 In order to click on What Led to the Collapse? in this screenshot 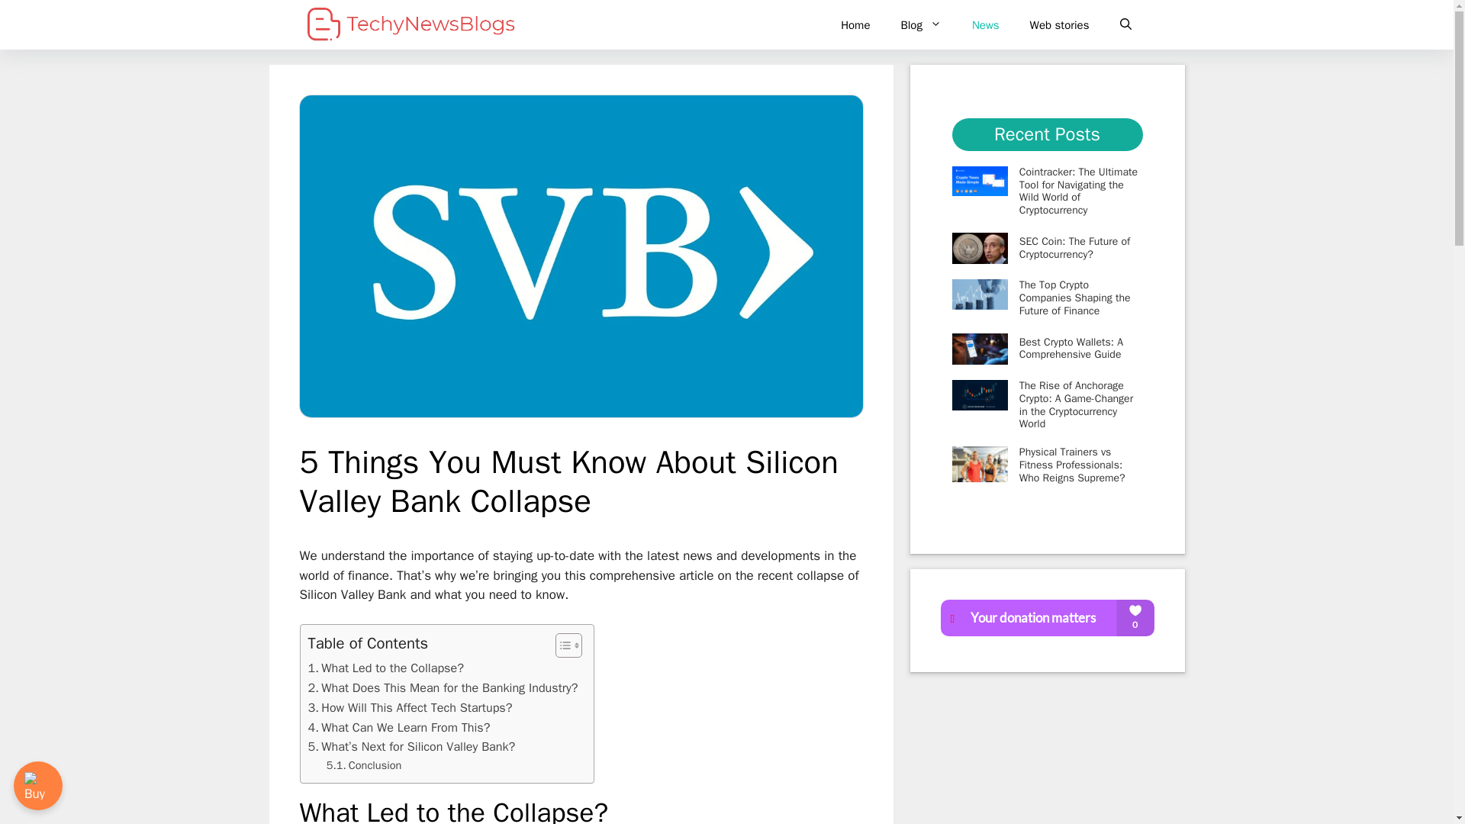, I will do `click(386, 668)`.